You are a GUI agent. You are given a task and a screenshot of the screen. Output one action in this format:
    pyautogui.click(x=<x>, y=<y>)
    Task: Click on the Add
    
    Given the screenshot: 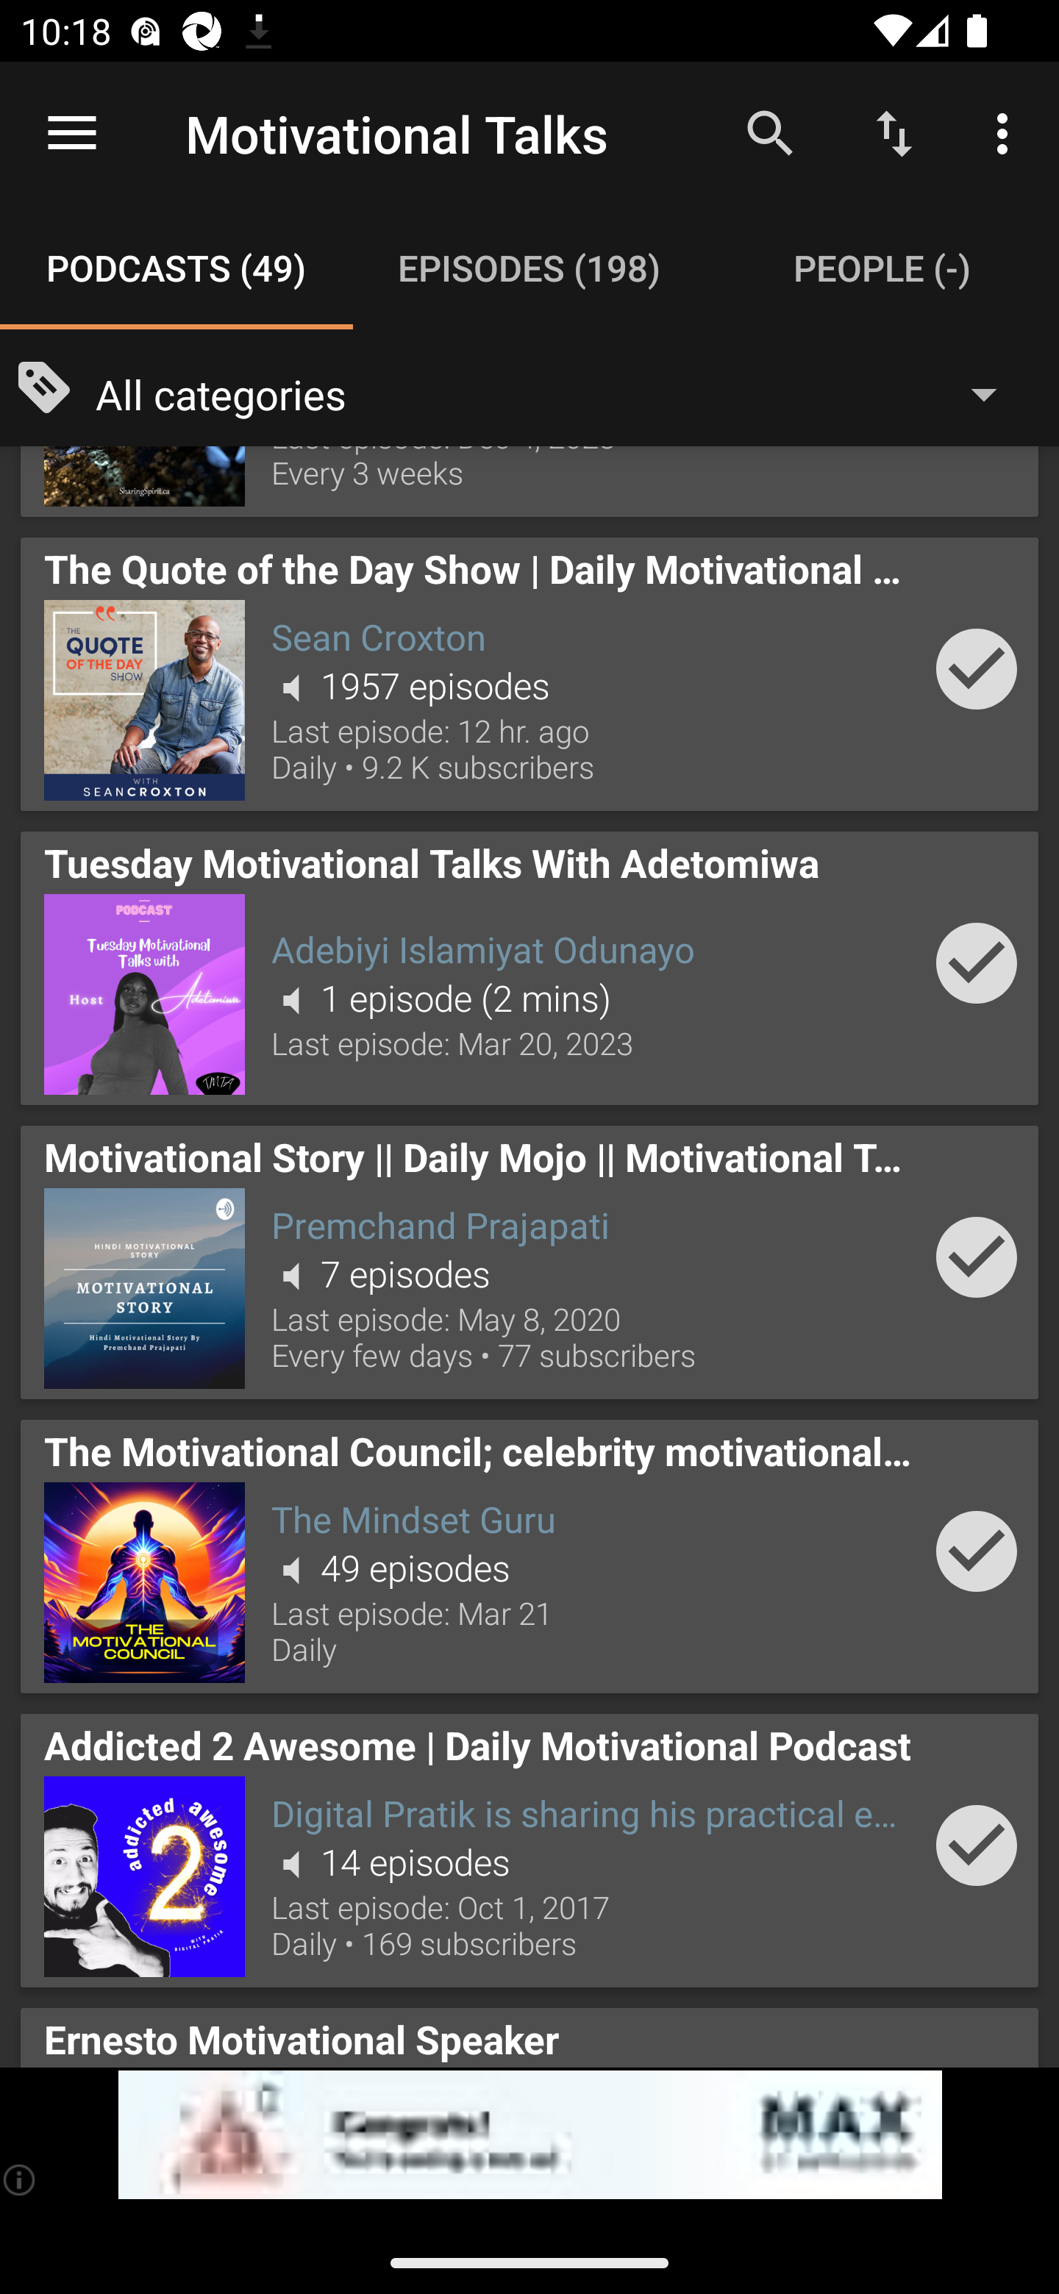 What is the action you would take?
    pyautogui.click(x=977, y=1257)
    